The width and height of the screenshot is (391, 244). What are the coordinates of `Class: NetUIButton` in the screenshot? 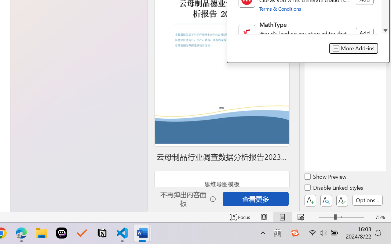 It's located at (342, 201).